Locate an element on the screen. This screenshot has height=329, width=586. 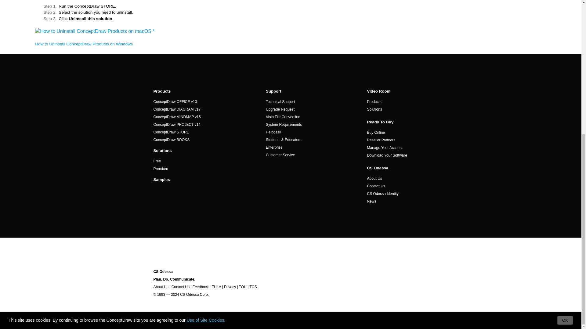
Samples is located at coordinates (161, 180).